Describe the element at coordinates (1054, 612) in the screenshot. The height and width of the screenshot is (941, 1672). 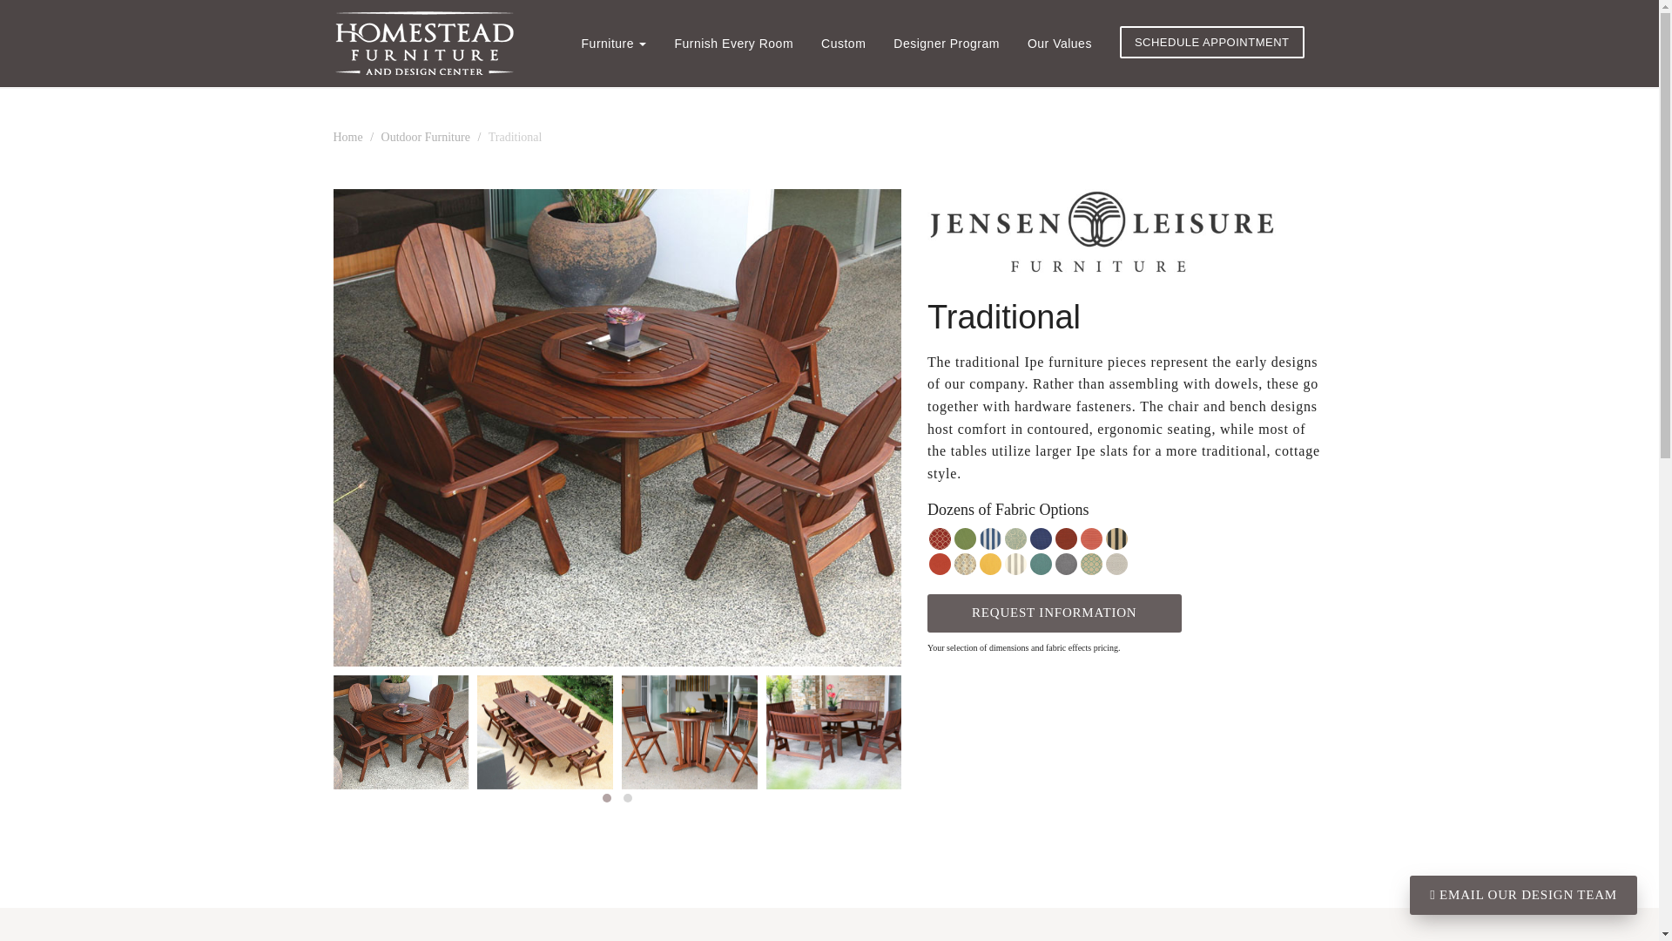
I see `REQUEST INFORMATION` at that location.